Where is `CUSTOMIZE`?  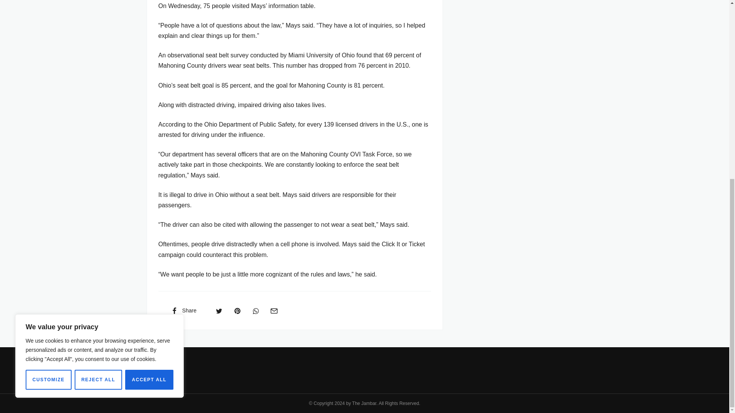
CUSTOMIZE is located at coordinates (48, 66).